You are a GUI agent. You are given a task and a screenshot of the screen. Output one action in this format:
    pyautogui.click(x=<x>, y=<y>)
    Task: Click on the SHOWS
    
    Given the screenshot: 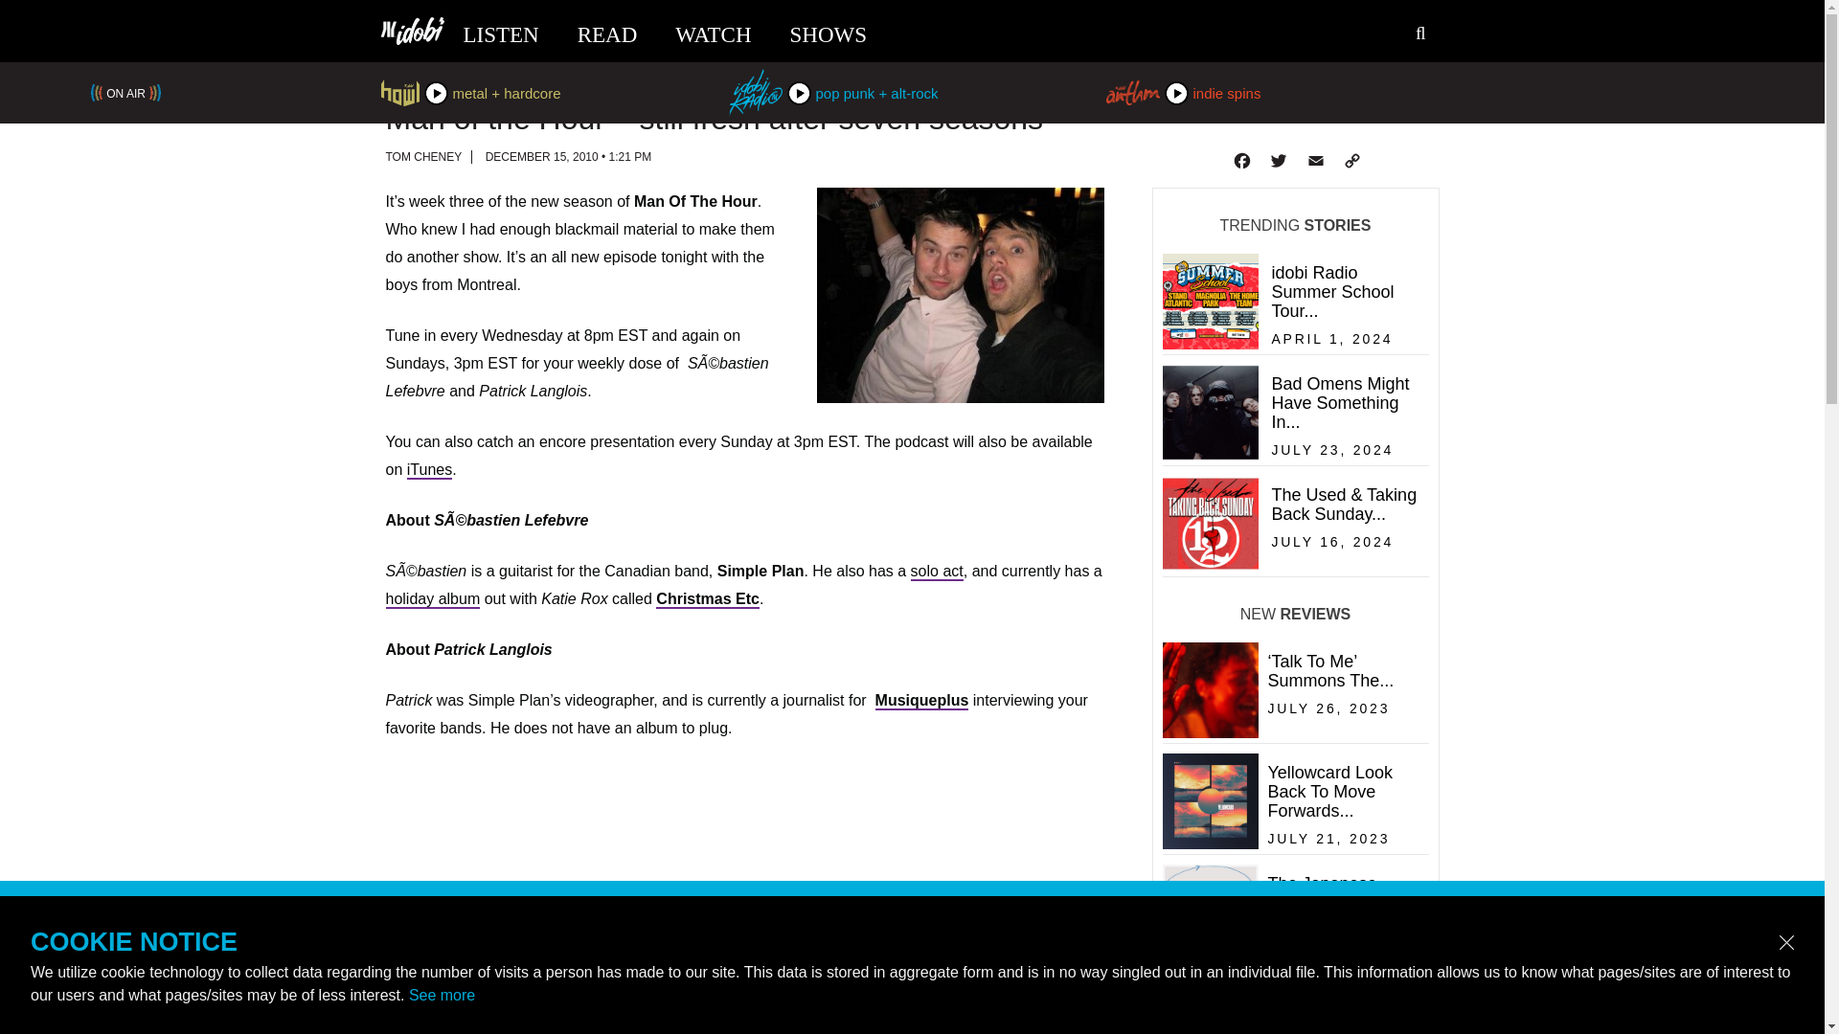 What is the action you would take?
    pyautogui.click(x=829, y=34)
    